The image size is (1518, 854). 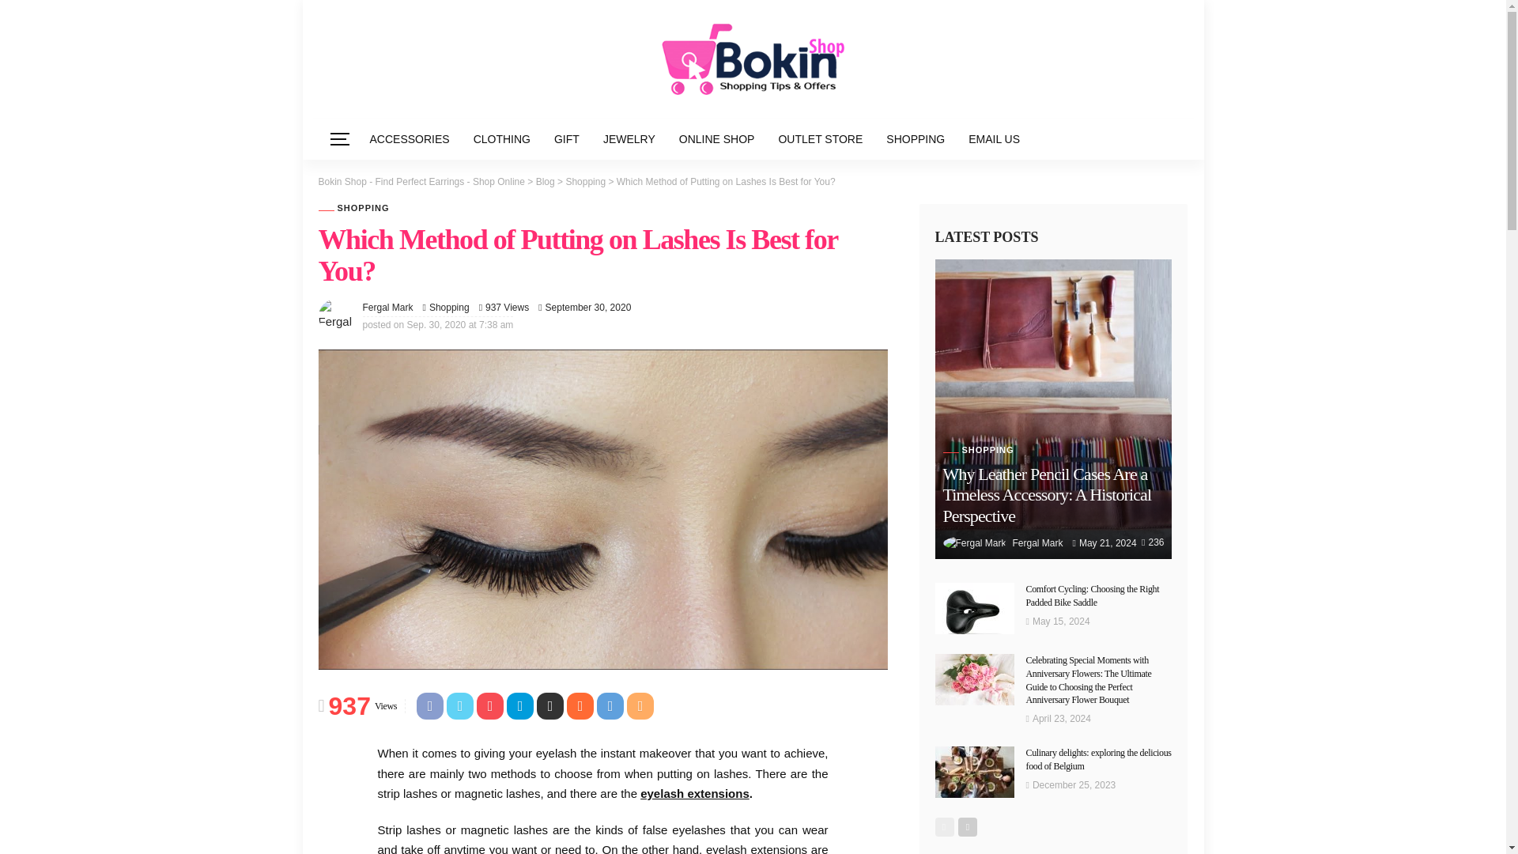 What do you see at coordinates (585, 181) in the screenshot?
I see `Go to the Shopping Category archives.` at bounding box center [585, 181].